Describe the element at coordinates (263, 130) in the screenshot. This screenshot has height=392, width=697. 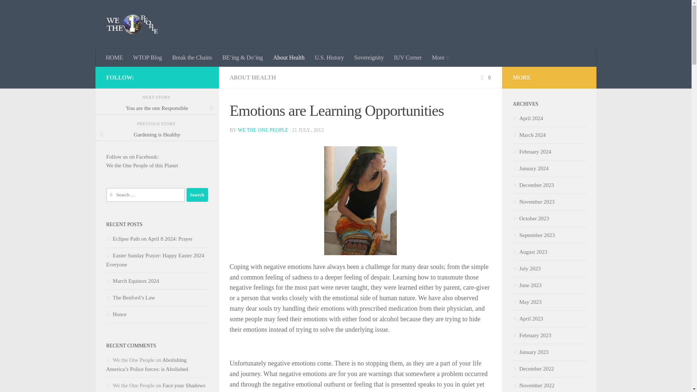
I see `Posts by We the One People` at that location.